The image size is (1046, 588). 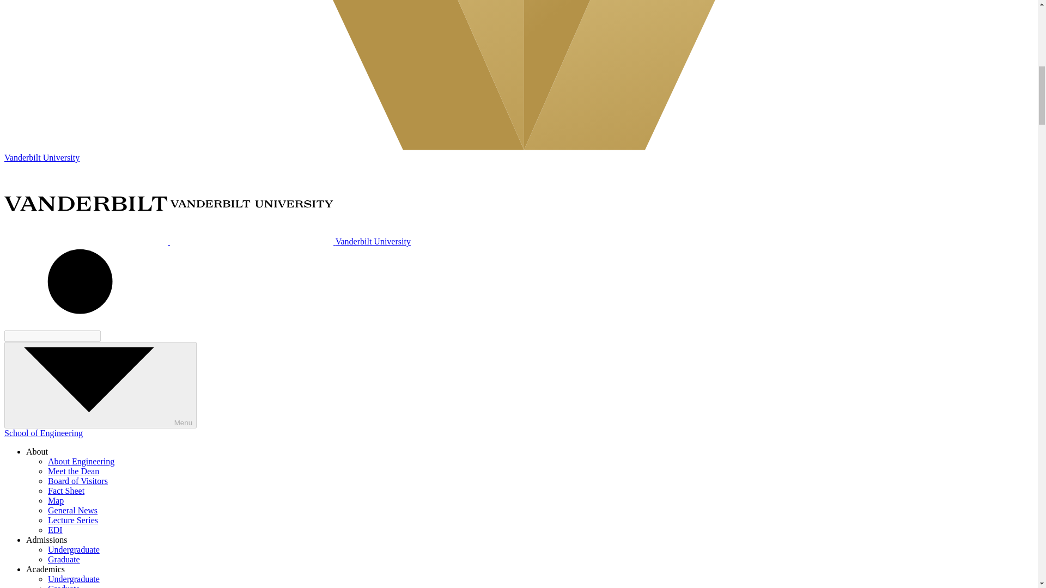 What do you see at coordinates (74, 471) in the screenshot?
I see `Meet the Dean` at bounding box center [74, 471].